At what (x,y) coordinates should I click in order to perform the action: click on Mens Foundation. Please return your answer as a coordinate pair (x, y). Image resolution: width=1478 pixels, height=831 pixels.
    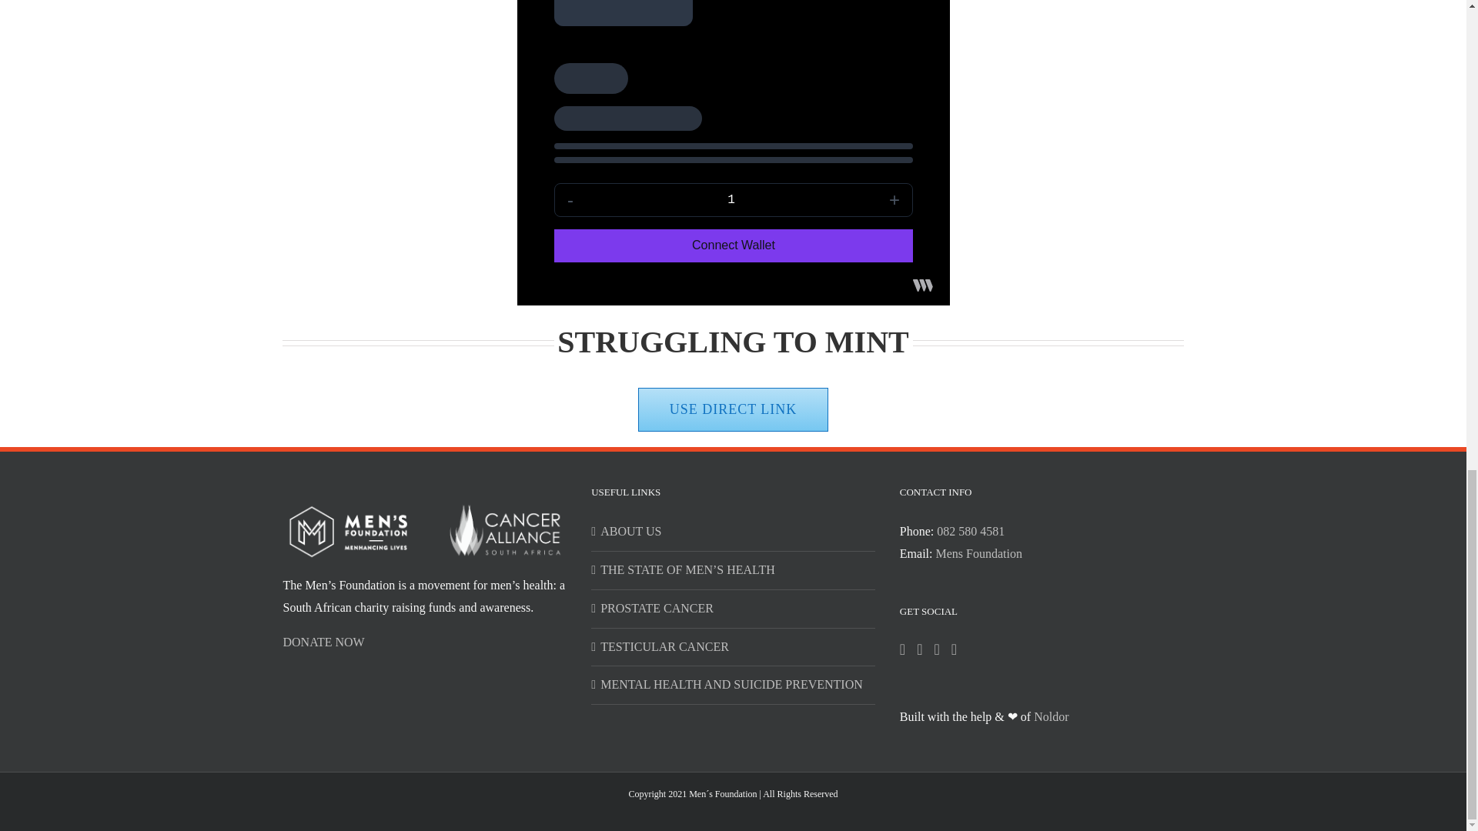
    Looking at the image, I should click on (978, 552).